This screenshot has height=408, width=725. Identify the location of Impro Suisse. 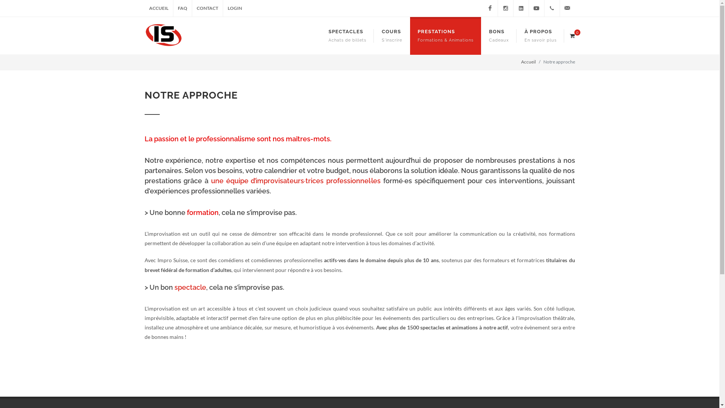
(521, 8).